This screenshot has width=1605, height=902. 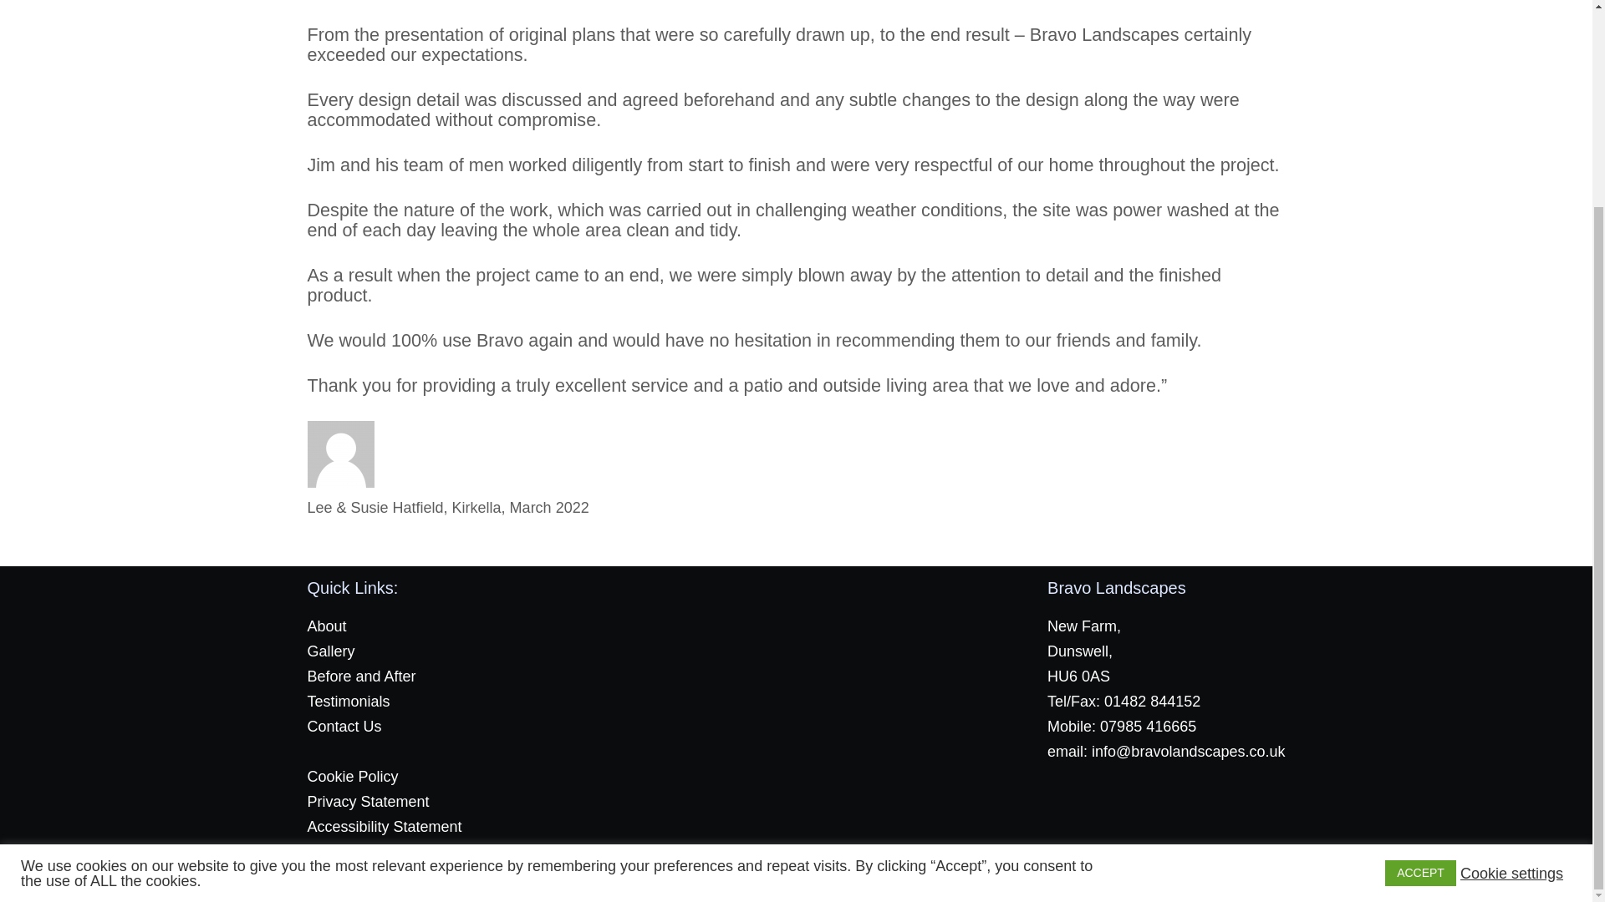 I want to click on Before and After, so click(x=361, y=676).